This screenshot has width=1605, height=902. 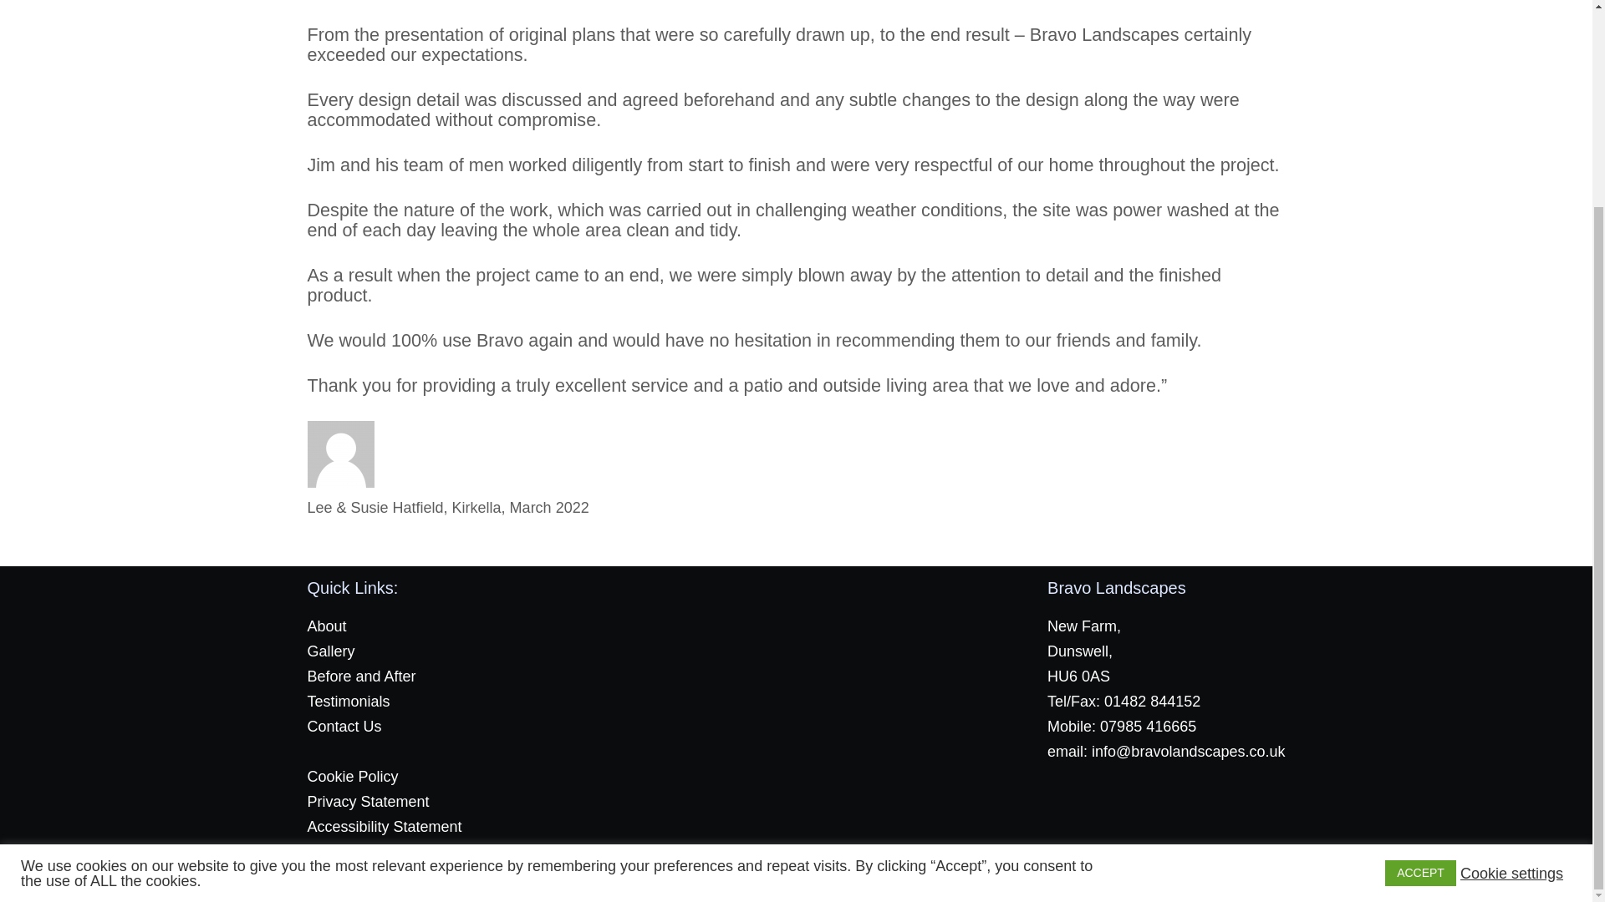 I want to click on Before and After, so click(x=361, y=676).